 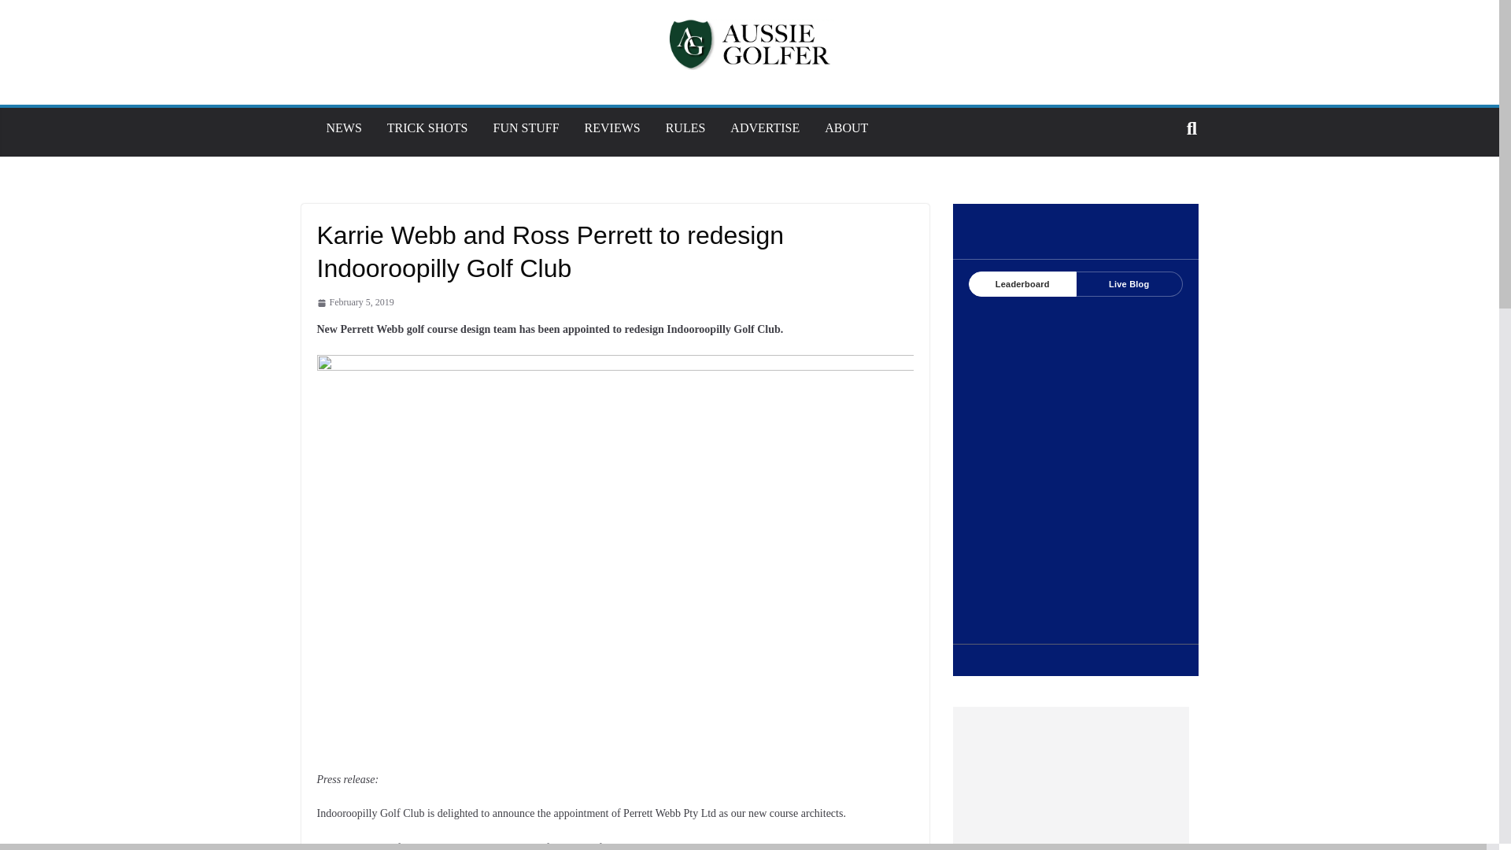 What do you see at coordinates (354, 302) in the screenshot?
I see `11:20` at bounding box center [354, 302].